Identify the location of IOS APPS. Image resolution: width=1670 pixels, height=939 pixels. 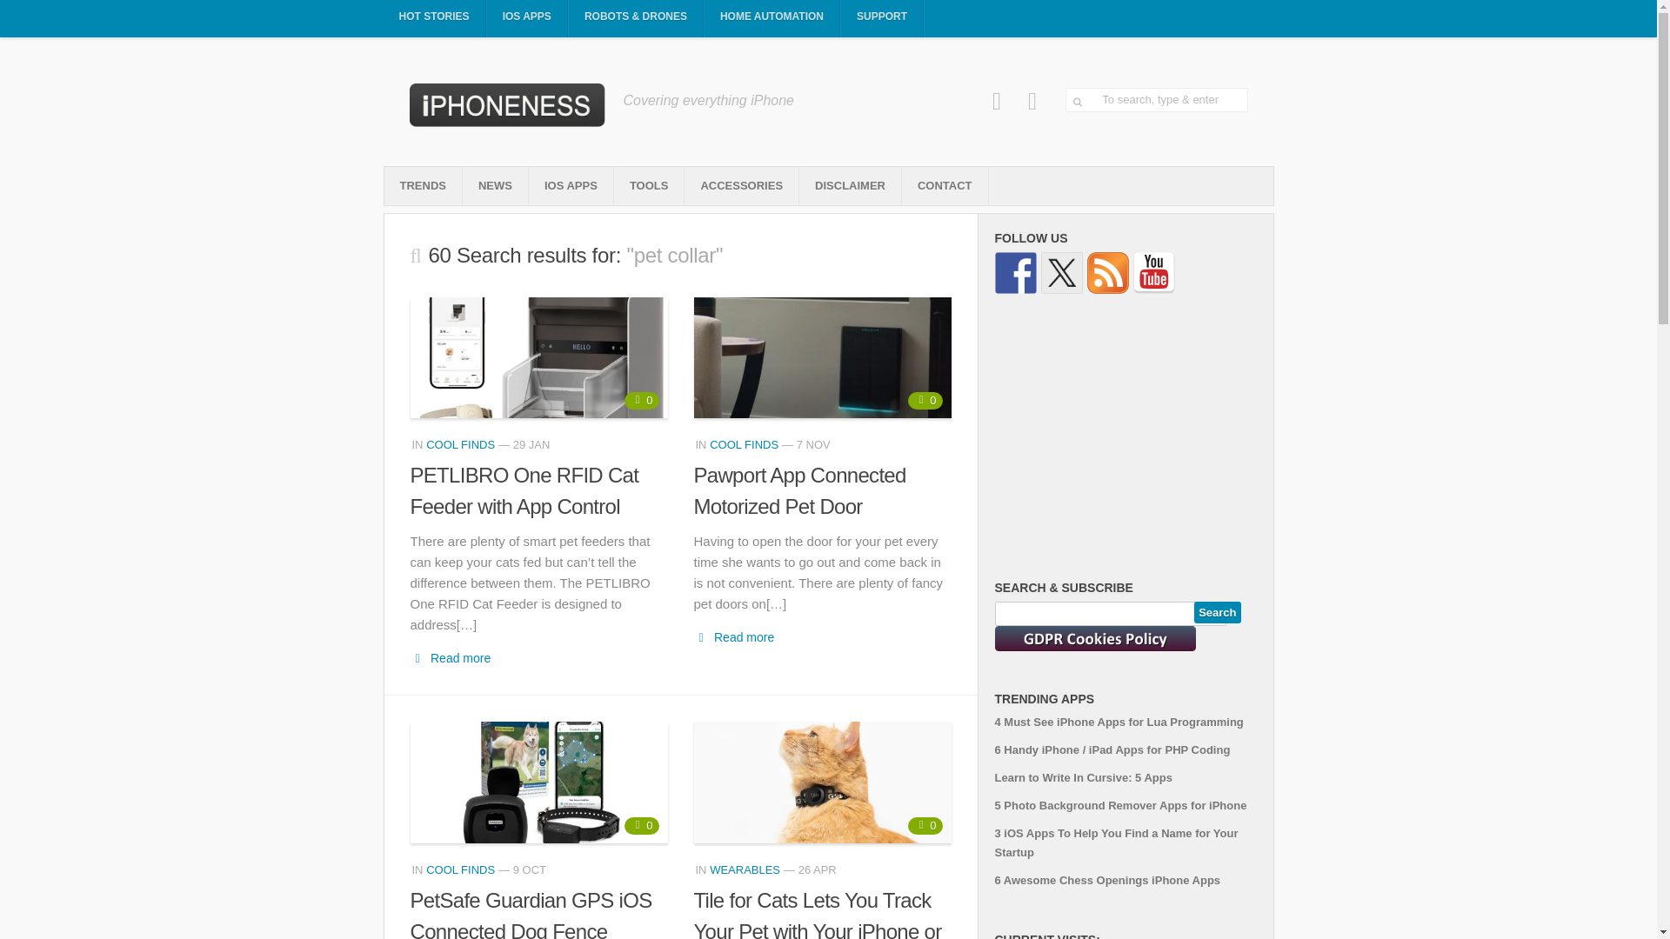
(571, 186).